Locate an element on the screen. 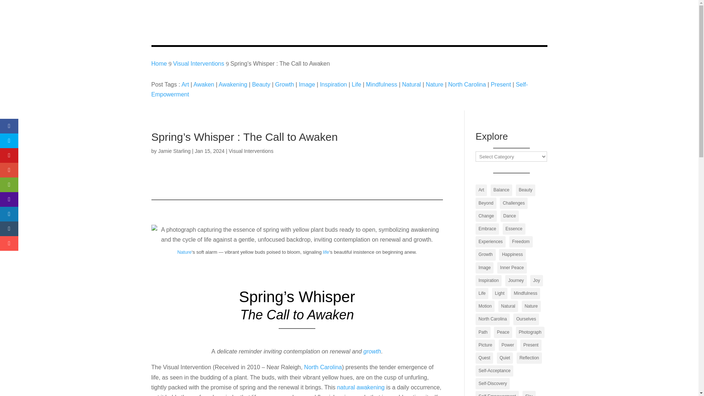  Posts tagged with Nature is located at coordinates (184, 252).